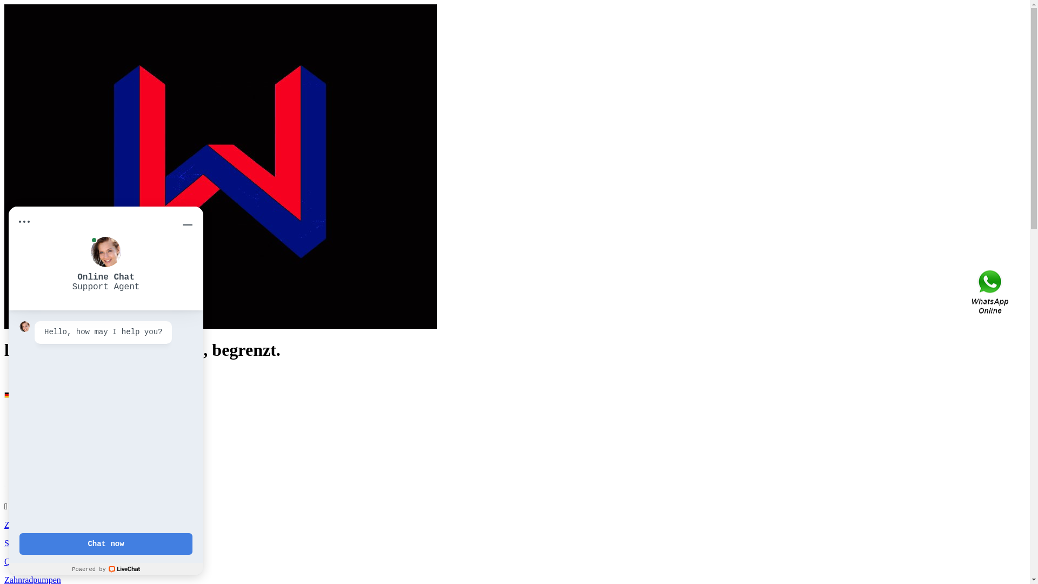 This screenshot has height=584, width=1038. I want to click on Zuhause, so click(19, 525).